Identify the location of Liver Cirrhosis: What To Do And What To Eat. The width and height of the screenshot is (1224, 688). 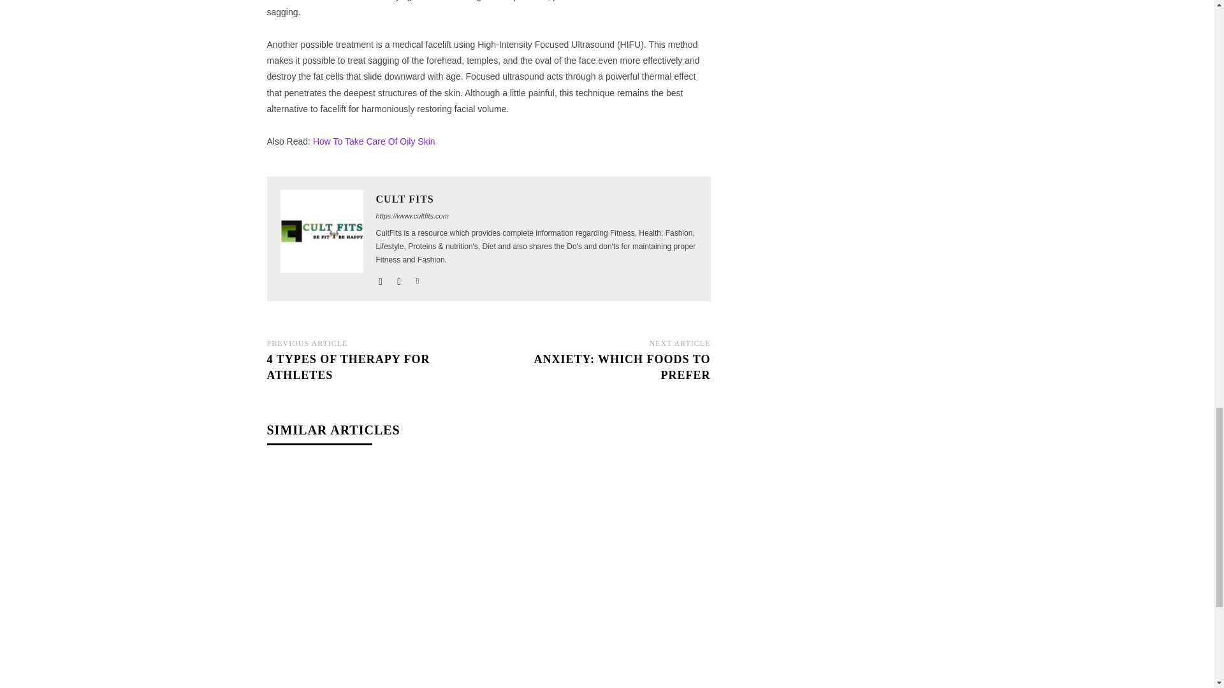
(602, 536).